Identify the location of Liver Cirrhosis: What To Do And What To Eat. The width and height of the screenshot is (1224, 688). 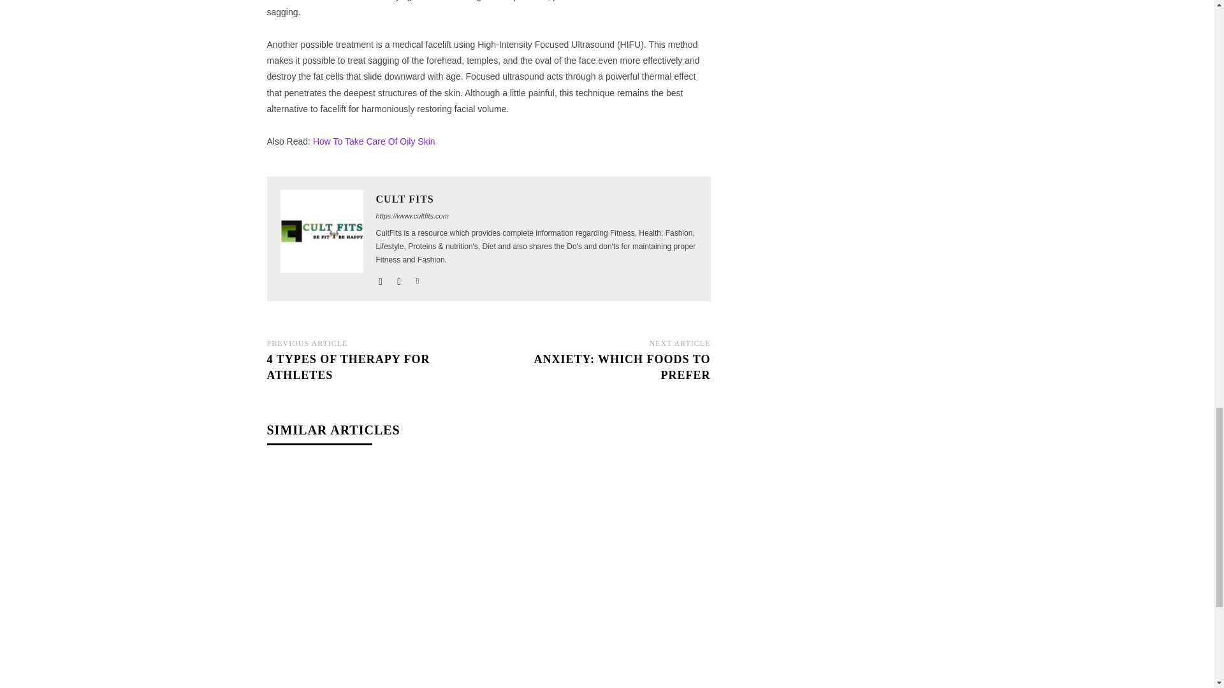
(602, 536).